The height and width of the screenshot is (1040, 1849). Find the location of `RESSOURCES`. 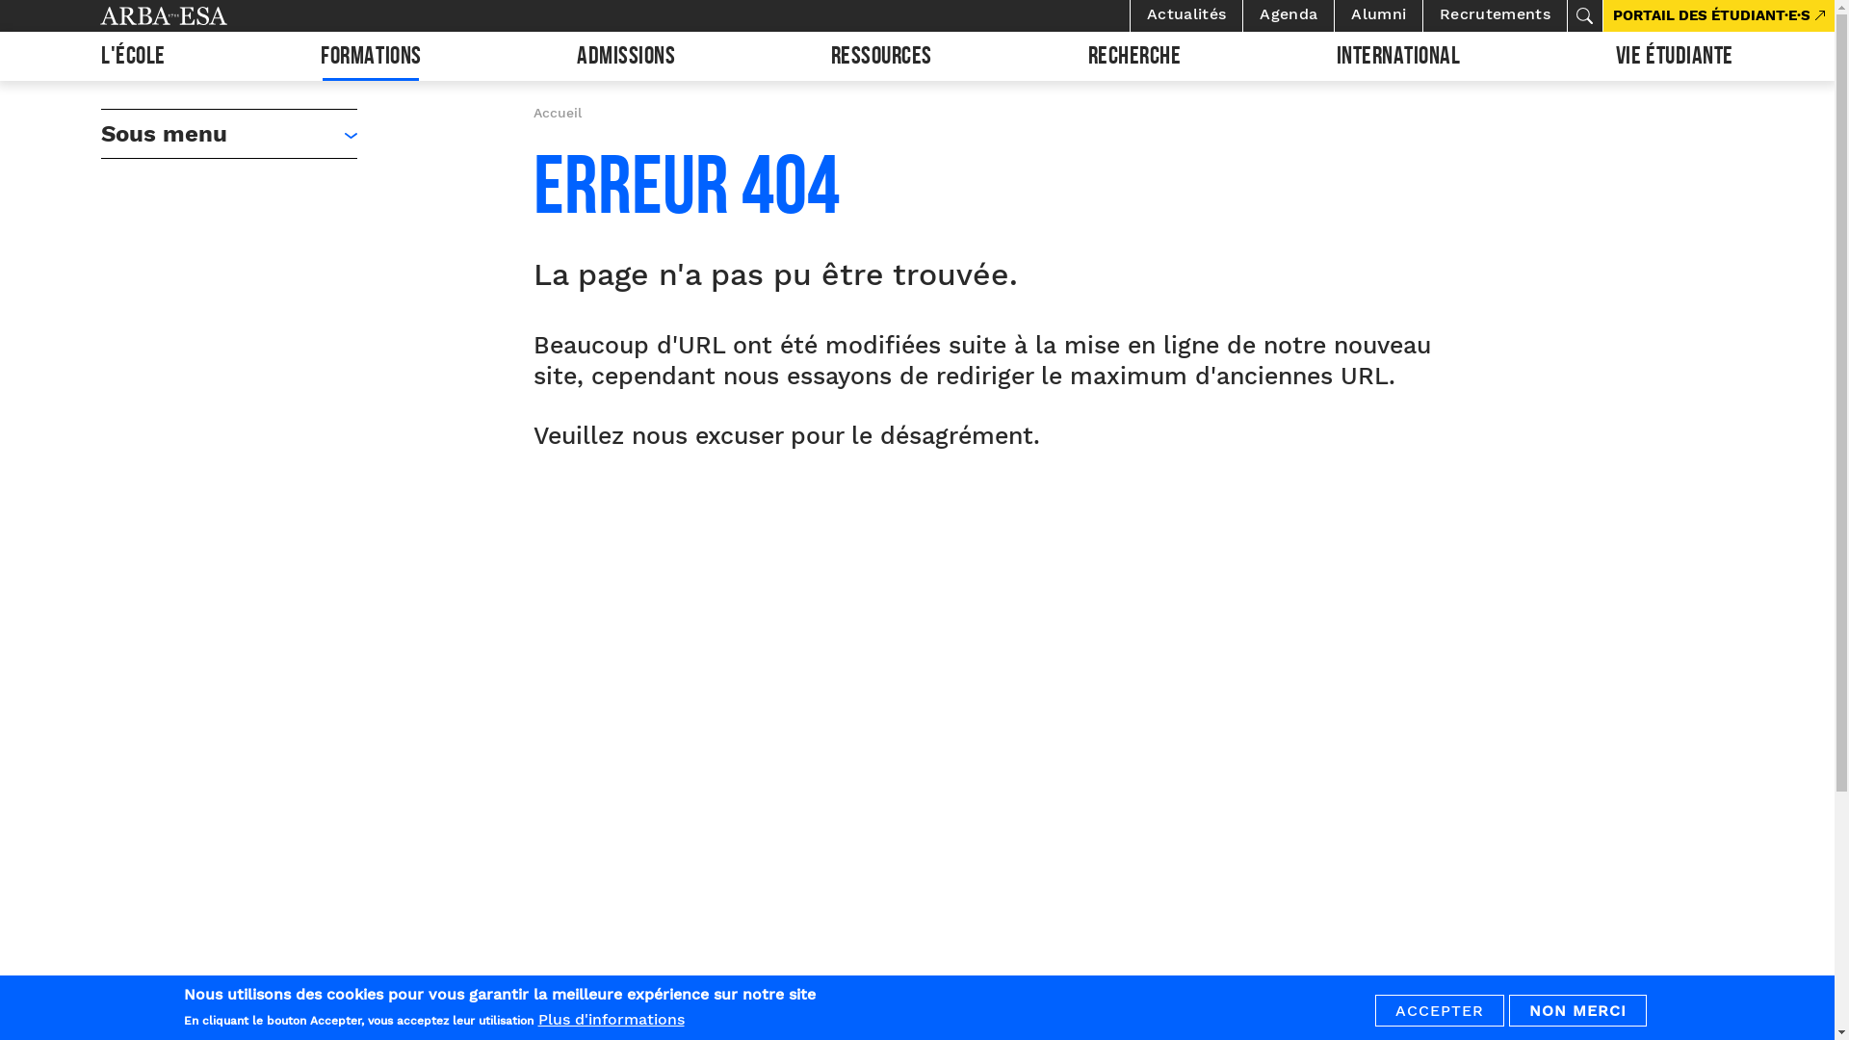

RESSOURCES is located at coordinates (882, 56).